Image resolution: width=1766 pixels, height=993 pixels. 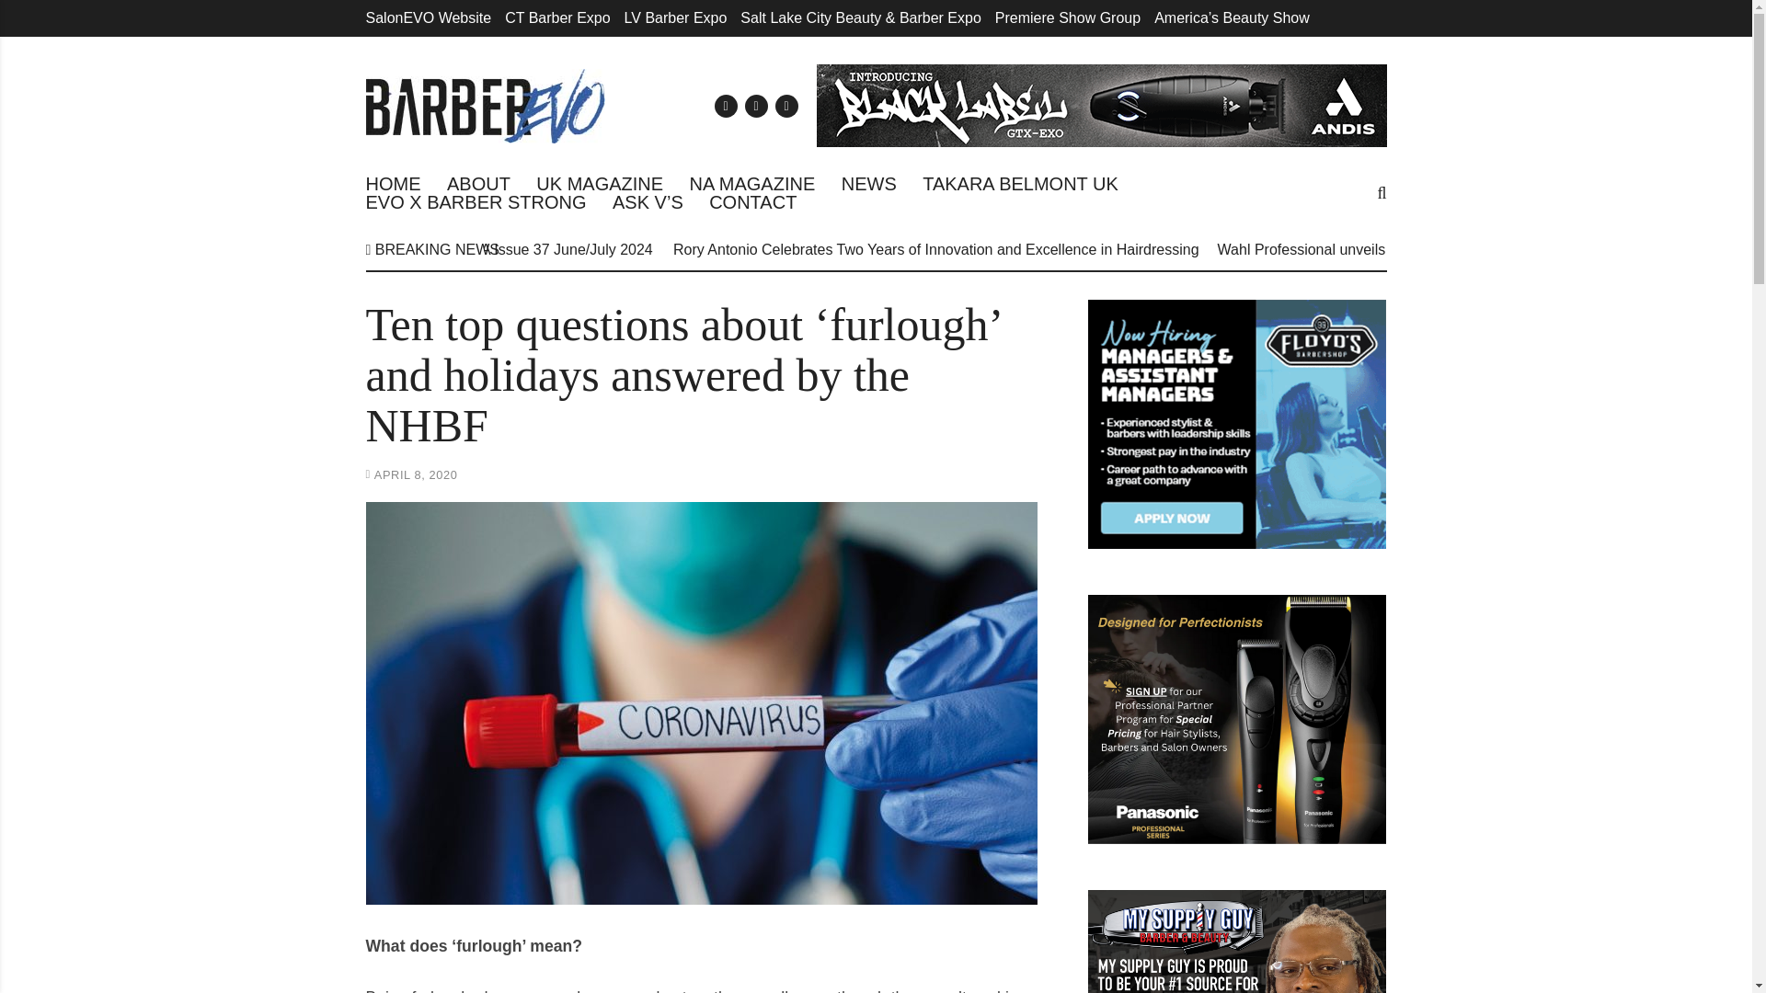 I want to click on SalonEVO Website, so click(x=429, y=17).